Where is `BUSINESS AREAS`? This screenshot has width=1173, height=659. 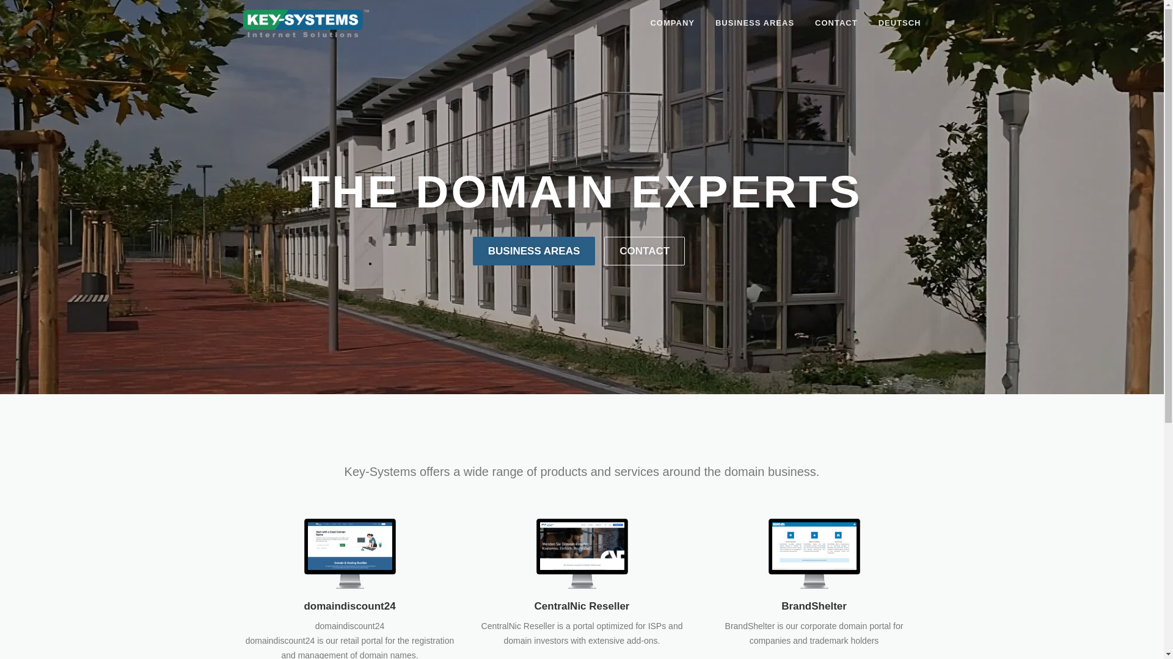
BUSINESS AREAS is located at coordinates (755, 23).